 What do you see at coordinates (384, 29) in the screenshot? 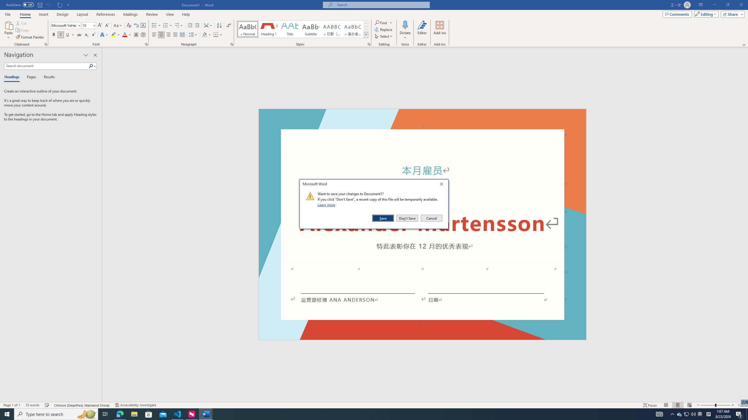
I see `Replace...` at bounding box center [384, 29].